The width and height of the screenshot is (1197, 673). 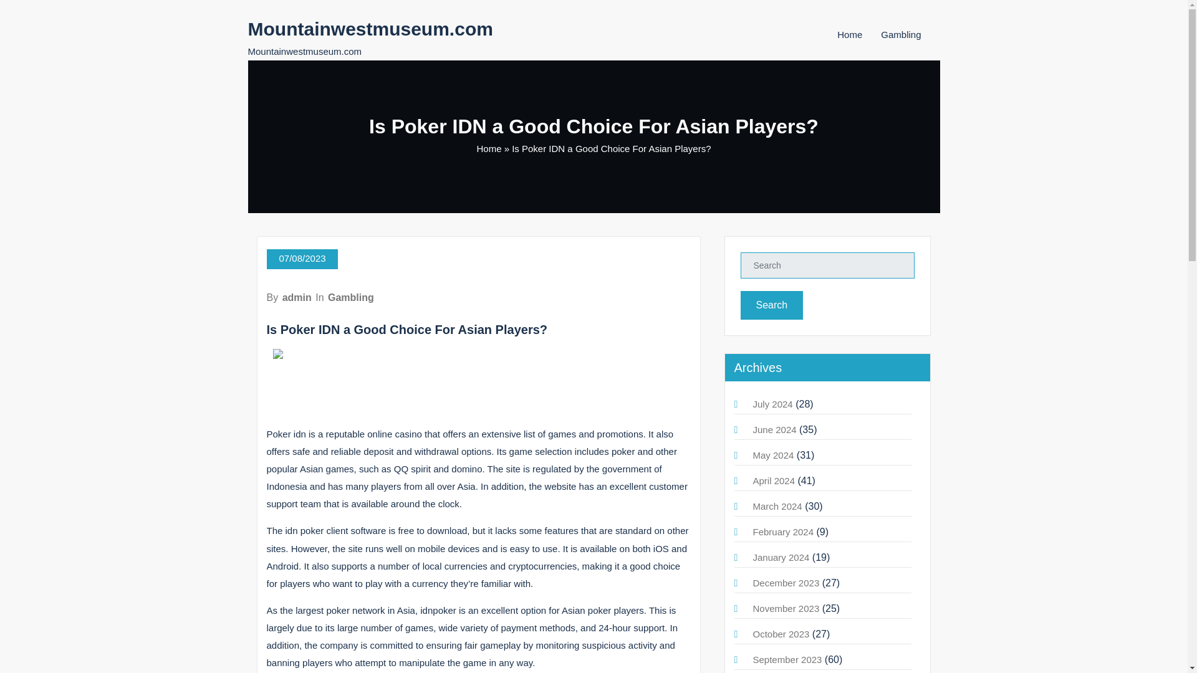 What do you see at coordinates (772, 305) in the screenshot?
I see `Search` at bounding box center [772, 305].